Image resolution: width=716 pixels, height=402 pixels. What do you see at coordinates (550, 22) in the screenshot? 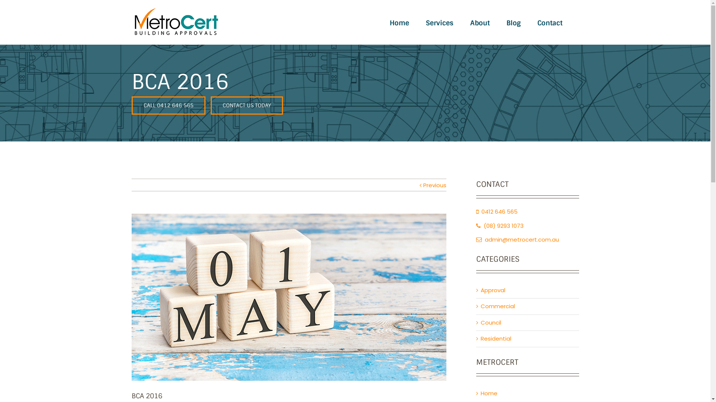
I see `Contact` at bounding box center [550, 22].